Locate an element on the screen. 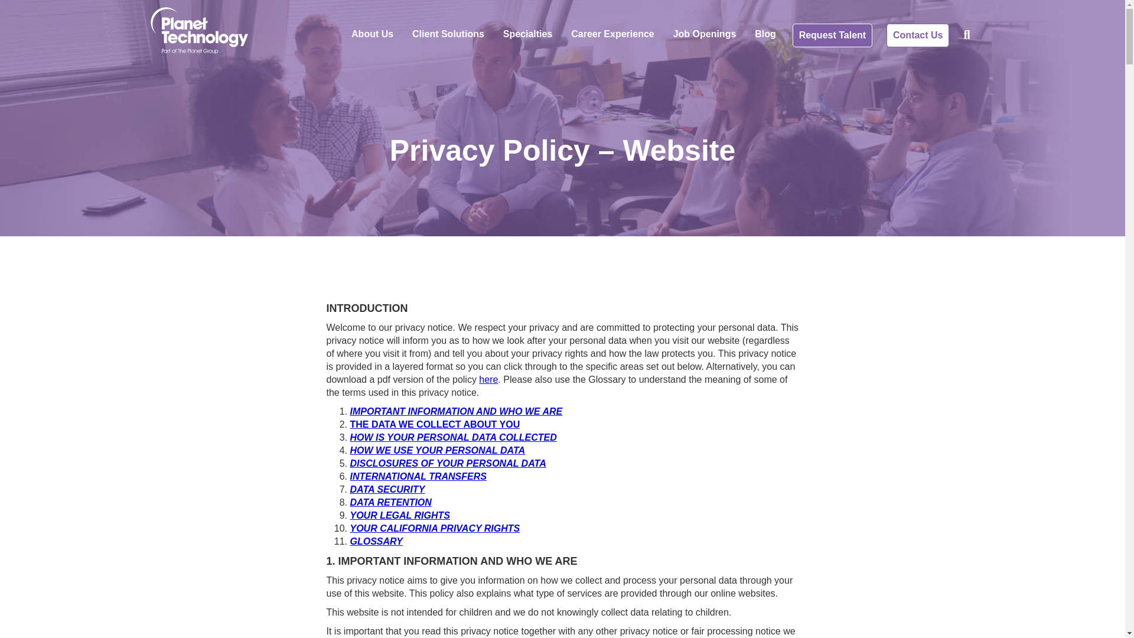 The image size is (1134, 638). Job Openings is located at coordinates (705, 33).